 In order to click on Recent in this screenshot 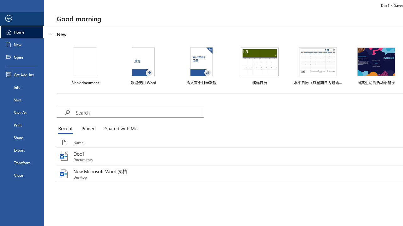, I will do `click(67, 129)`.